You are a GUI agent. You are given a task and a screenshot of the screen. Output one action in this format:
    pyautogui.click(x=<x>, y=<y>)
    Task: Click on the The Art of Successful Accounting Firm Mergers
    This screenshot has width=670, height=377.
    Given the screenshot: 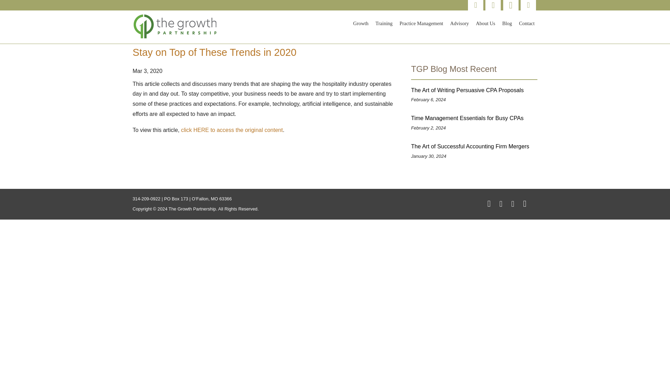 What is the action you would take?
    pyautogui.click(x=474, y=146)
    